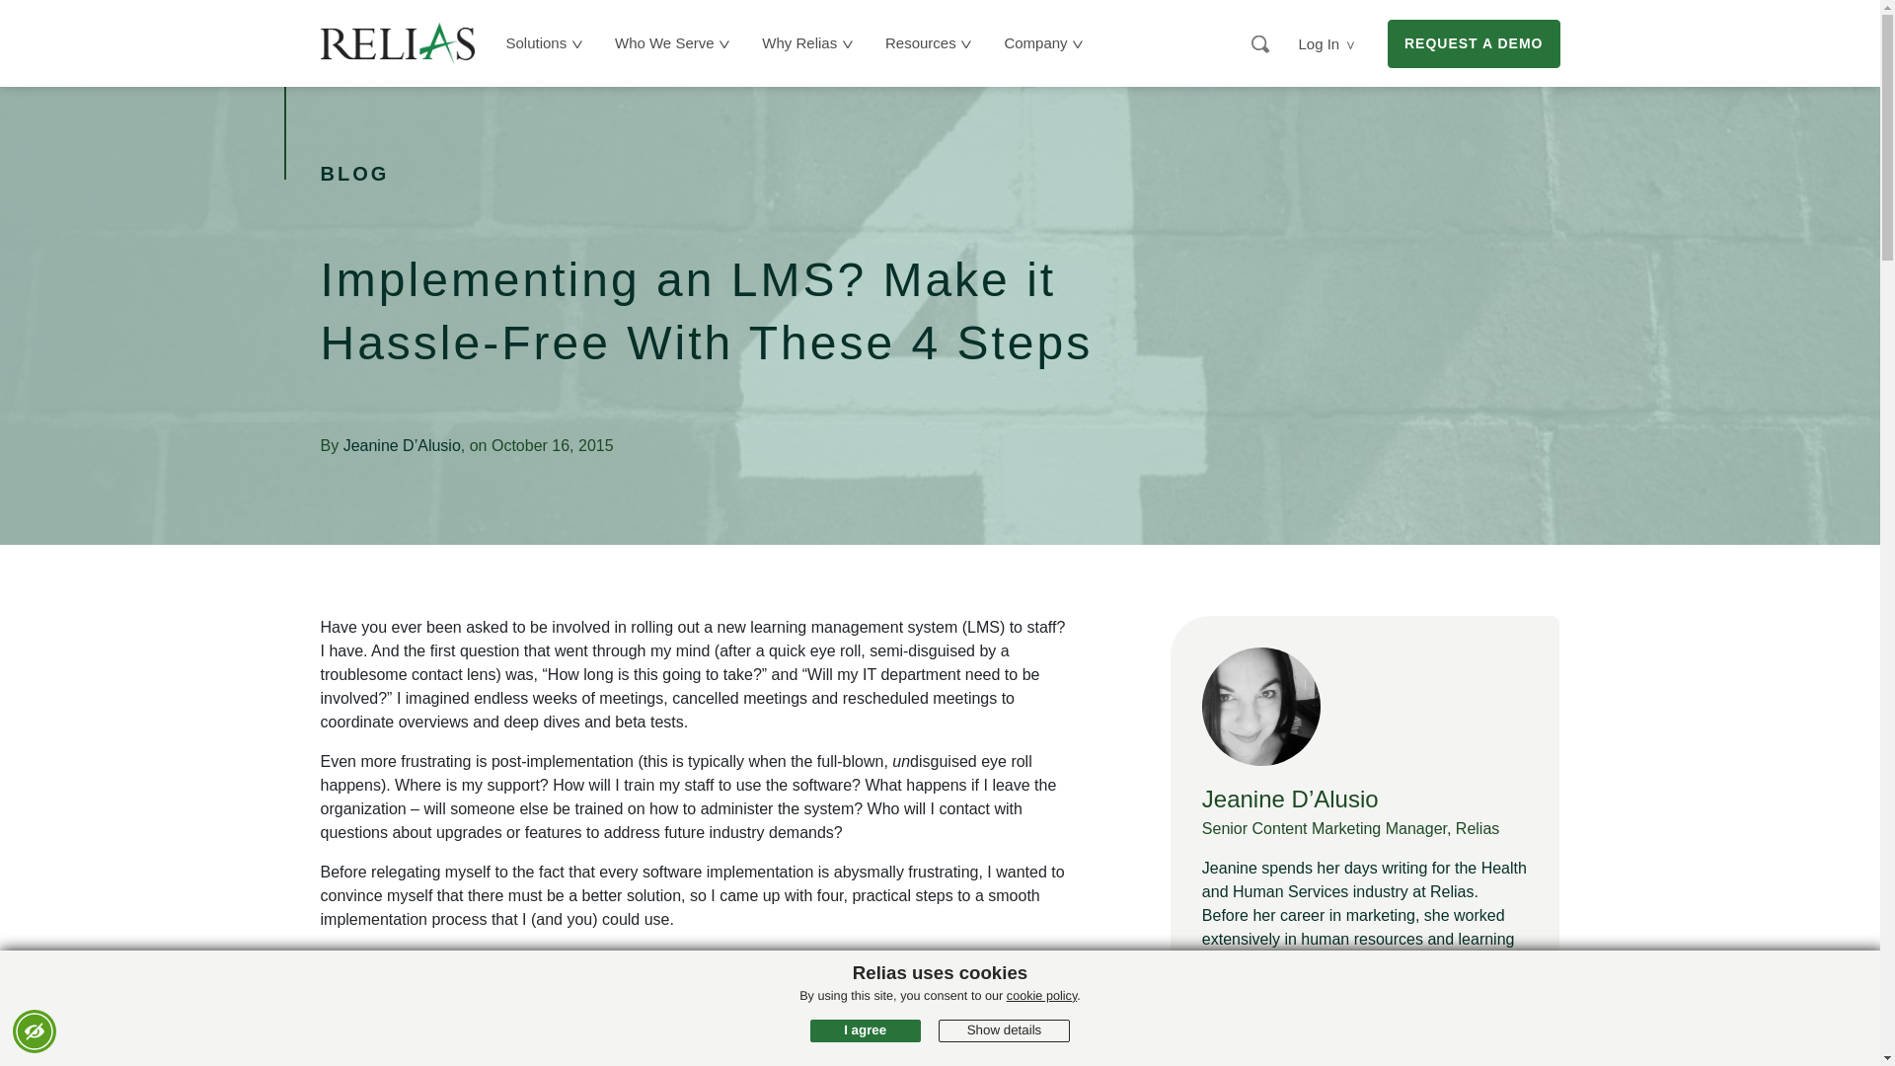 The width and height of the screenshot is (1895, 1066). I want to click on cookie policy, so click(1042, 996).